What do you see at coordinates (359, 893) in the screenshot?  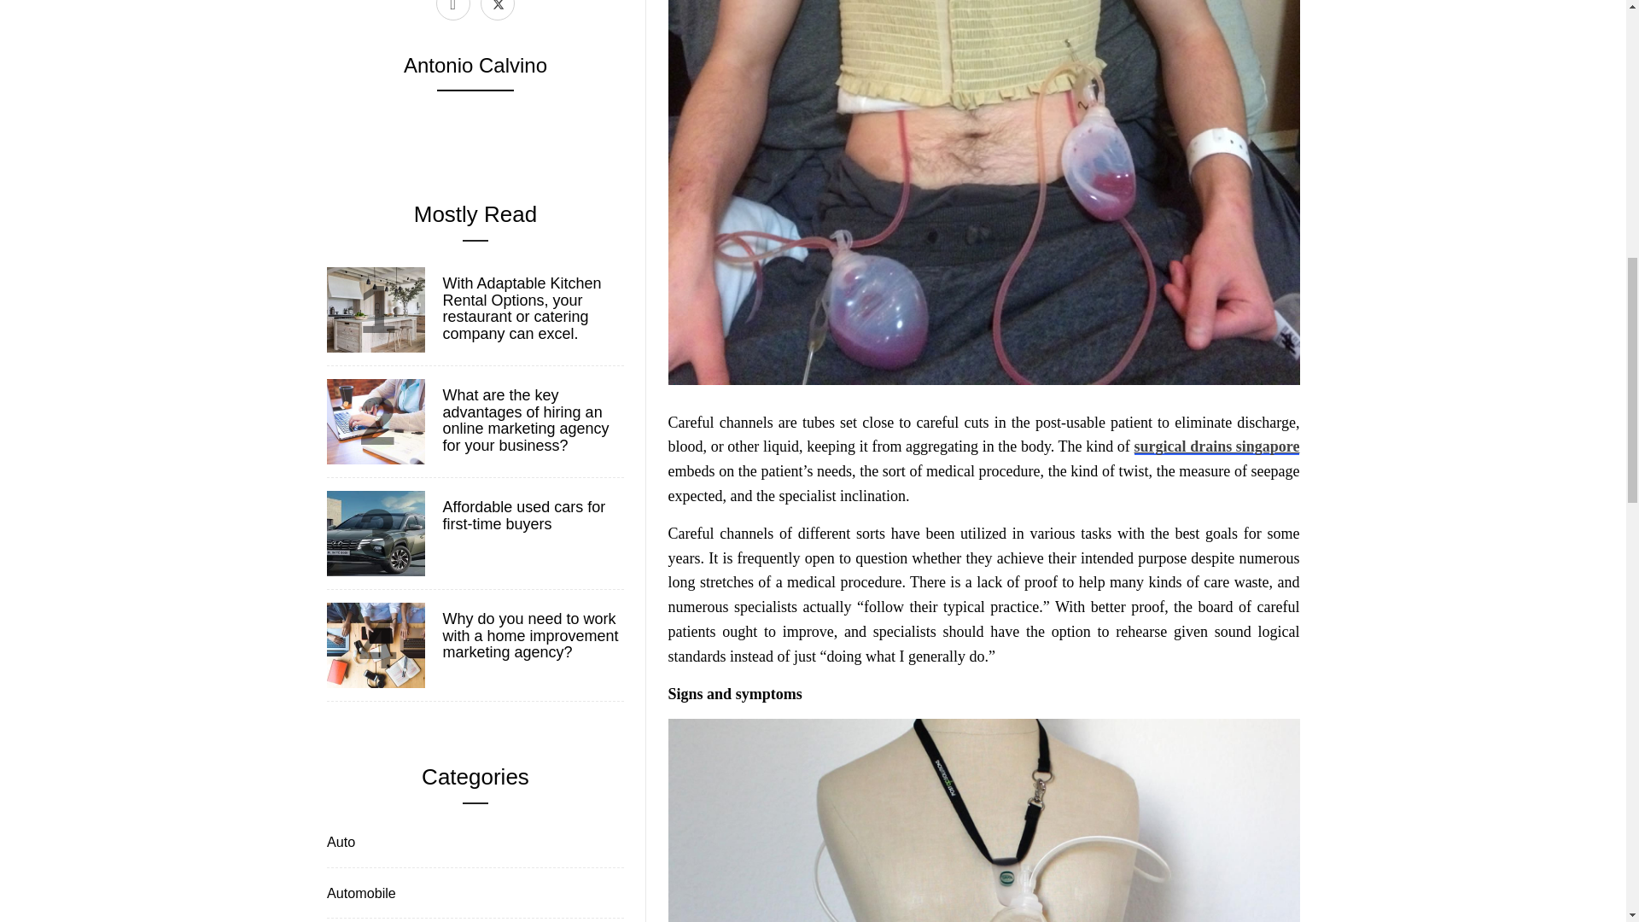 I see `Automobile` at bounding box center [359, 893].